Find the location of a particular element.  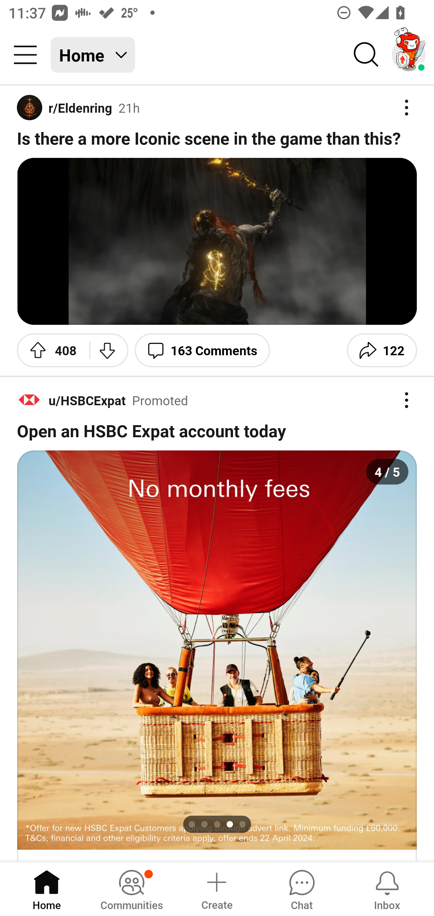

Inbox is located at coordinates (387, 888).